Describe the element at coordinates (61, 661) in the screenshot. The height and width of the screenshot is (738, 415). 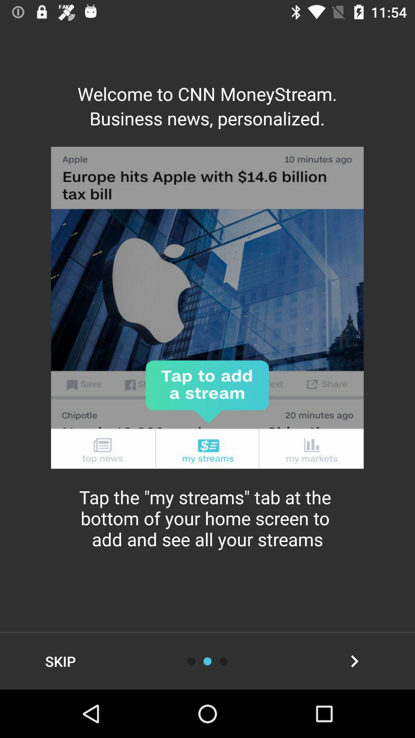
I see `turn on skip icon` at that location.